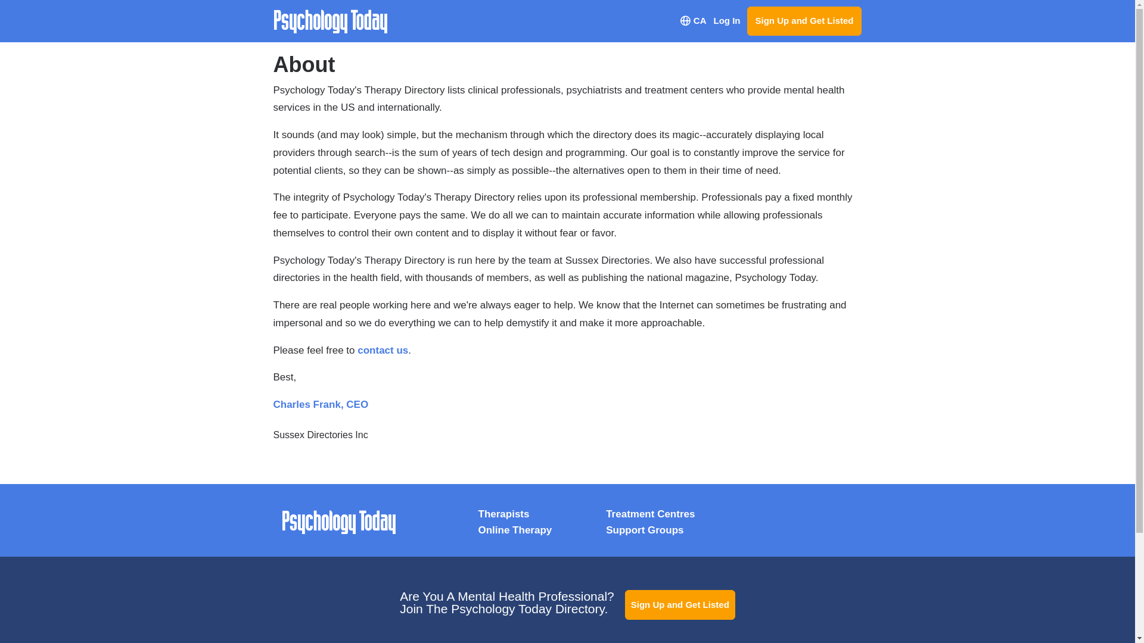 The image size is (1144, 643). I want to click on contact us, so click(383, 350).